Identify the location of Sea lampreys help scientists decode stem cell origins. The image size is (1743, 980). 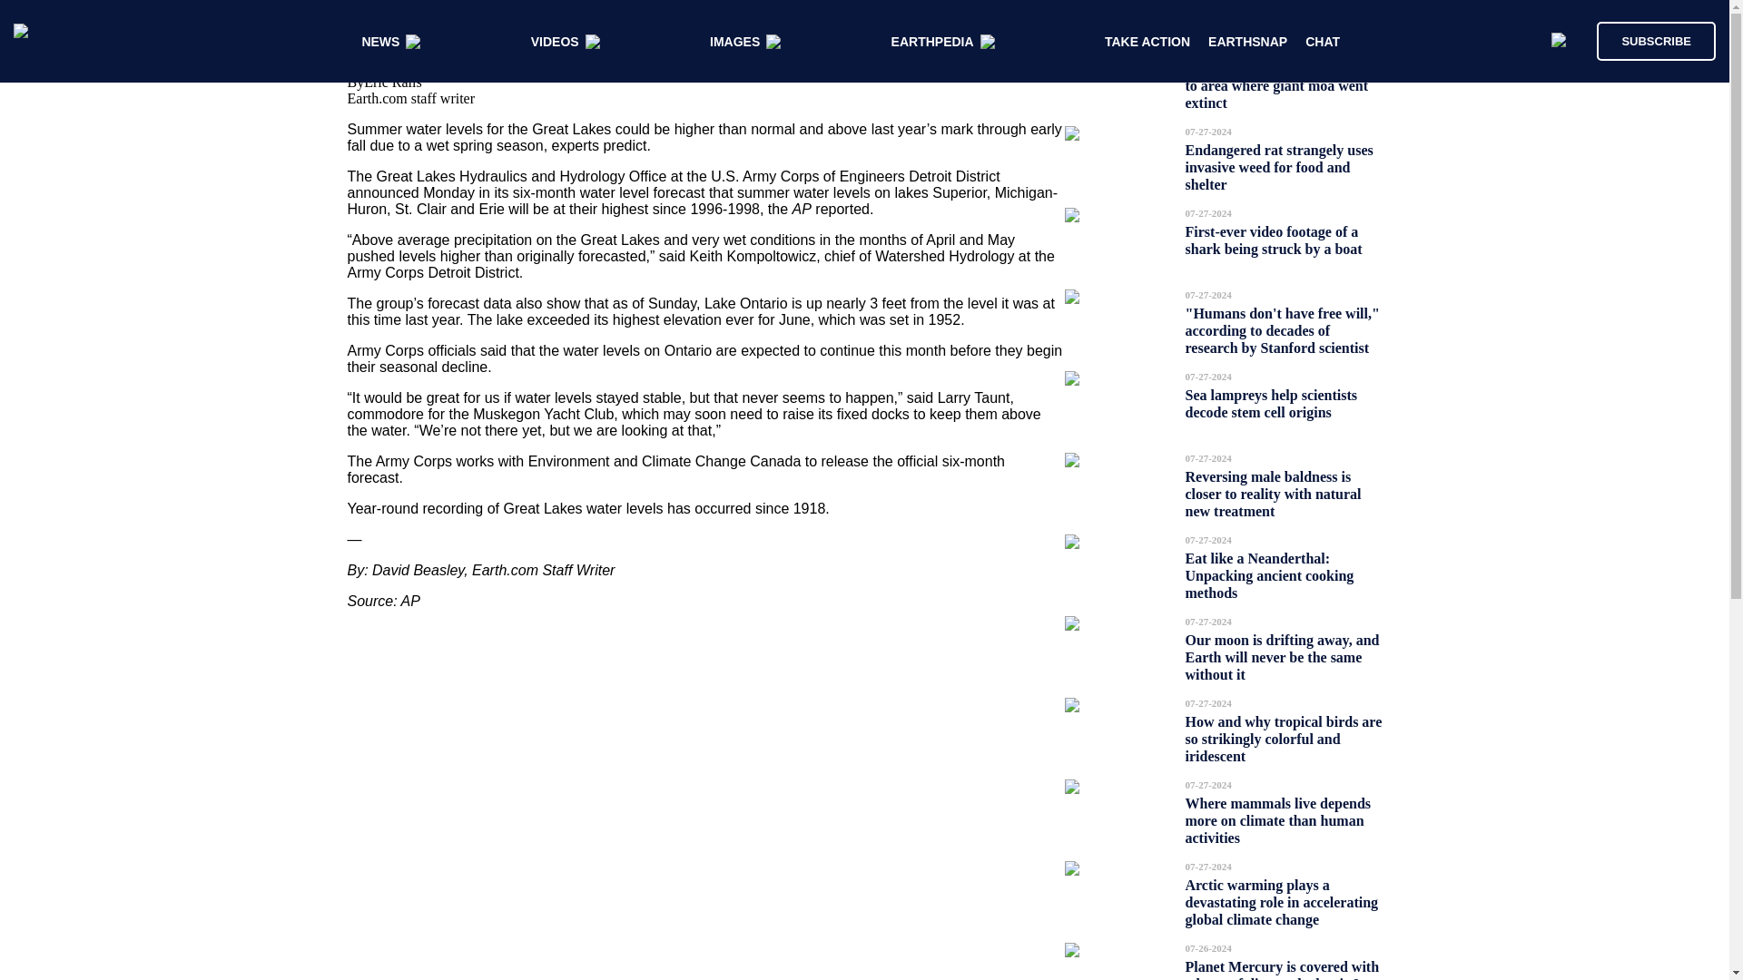
(1271, 403).